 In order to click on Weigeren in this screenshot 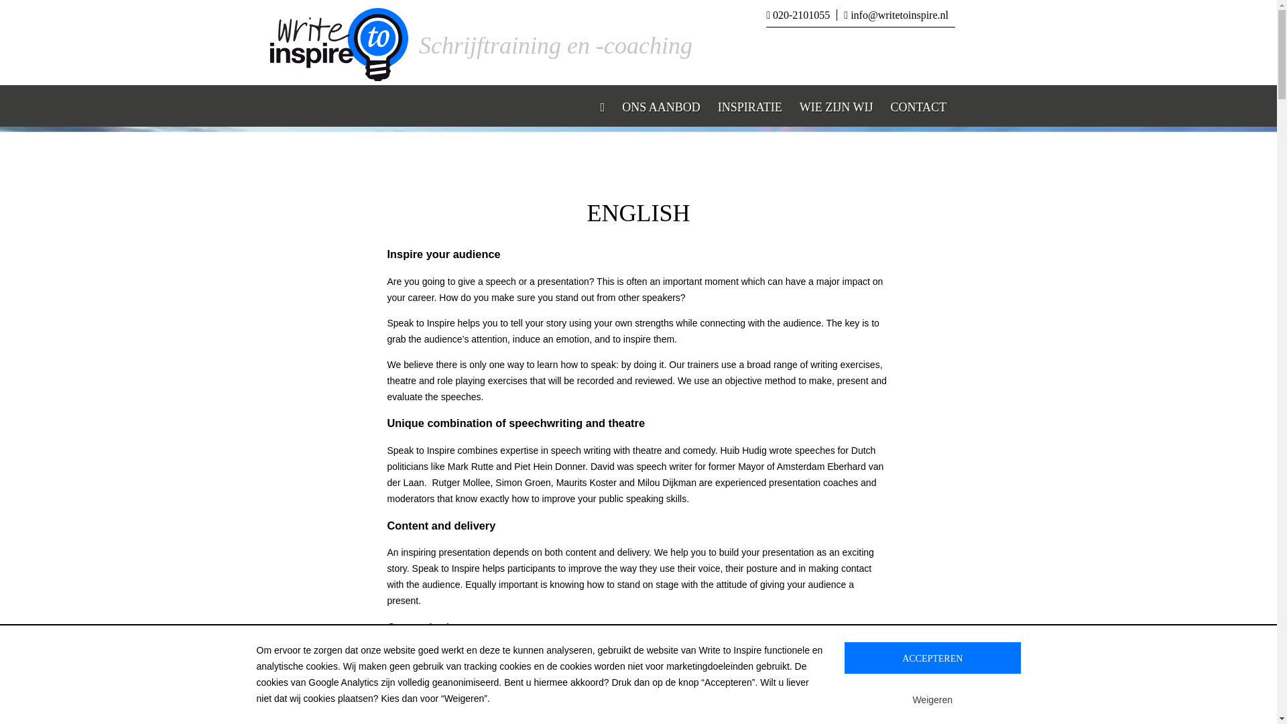, I will do `click(932, 699)`.